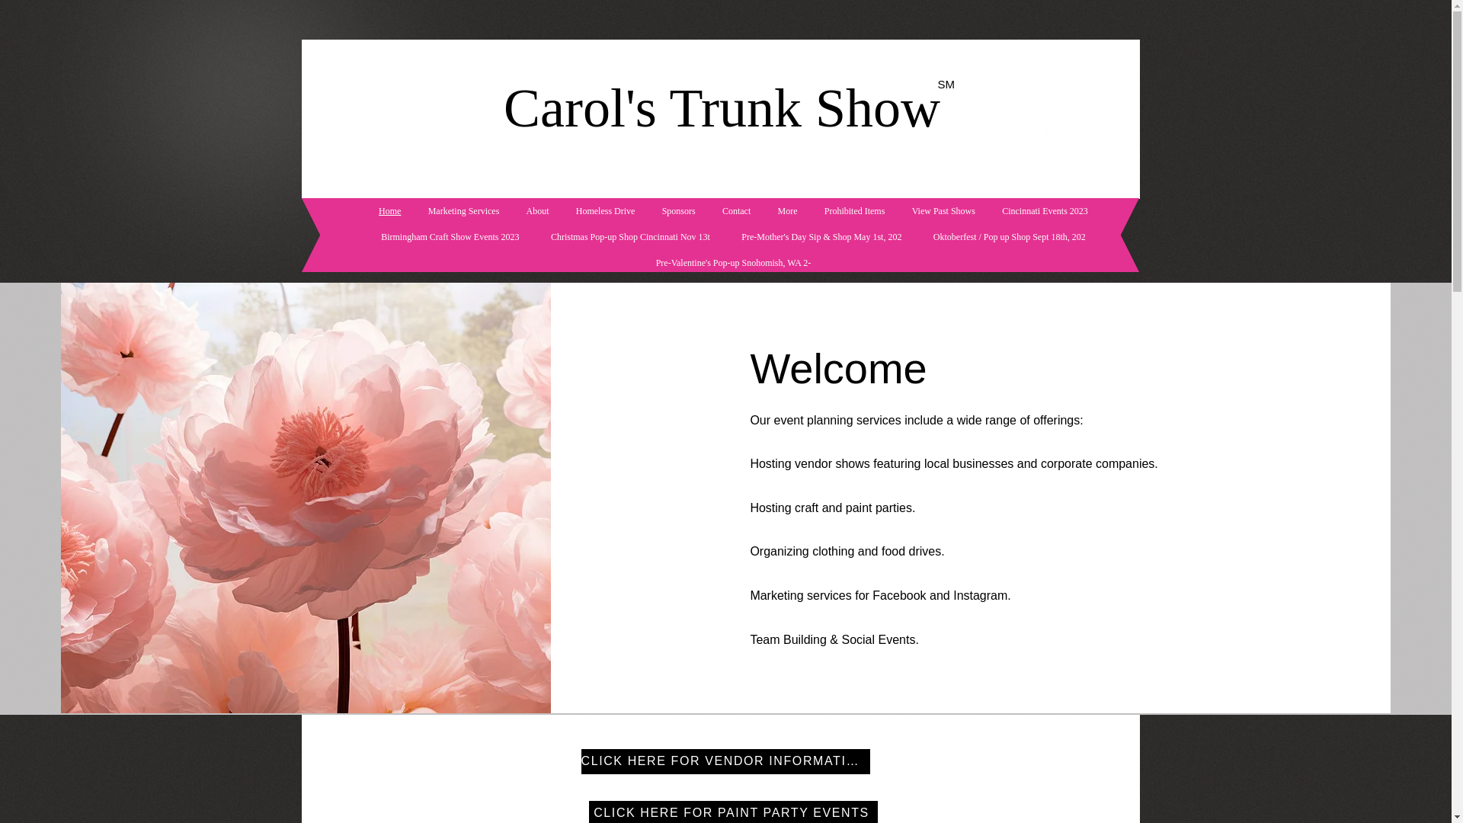 The width and height of the screenshot is (1463, 823). Describe the element at coordinates (678, 210) in the screenshot. I see `Sponsors` at that location.